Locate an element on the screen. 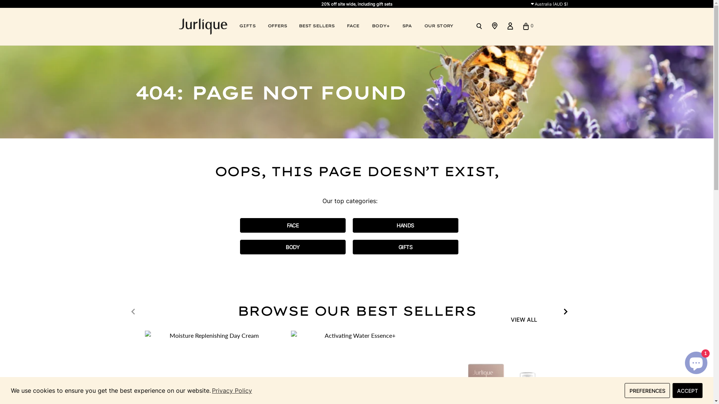  Log in is located at coordinates (511, 26).